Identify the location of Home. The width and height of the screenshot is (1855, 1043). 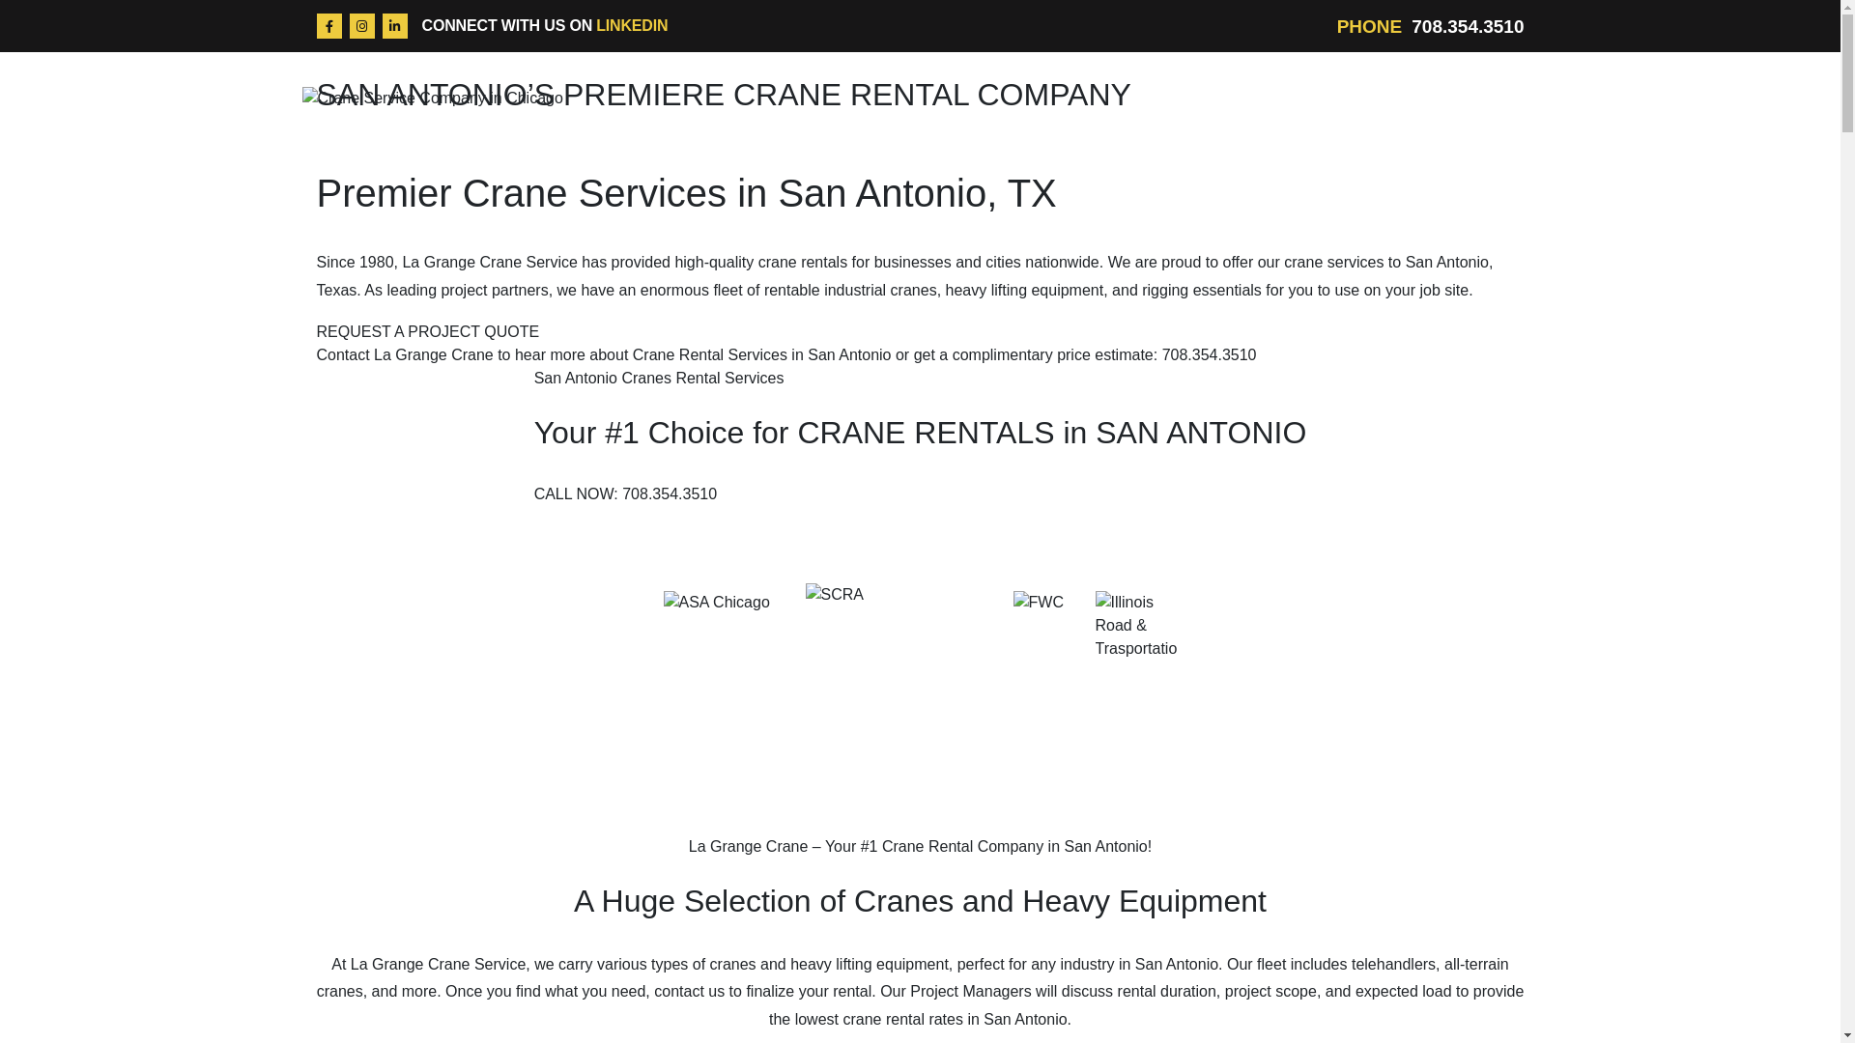
(351, 121).